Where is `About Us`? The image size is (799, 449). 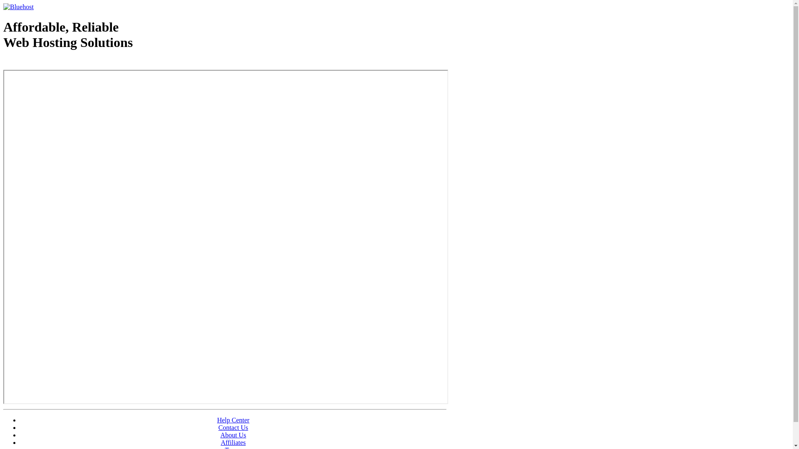 About Us is located at coordinates (233, 435).